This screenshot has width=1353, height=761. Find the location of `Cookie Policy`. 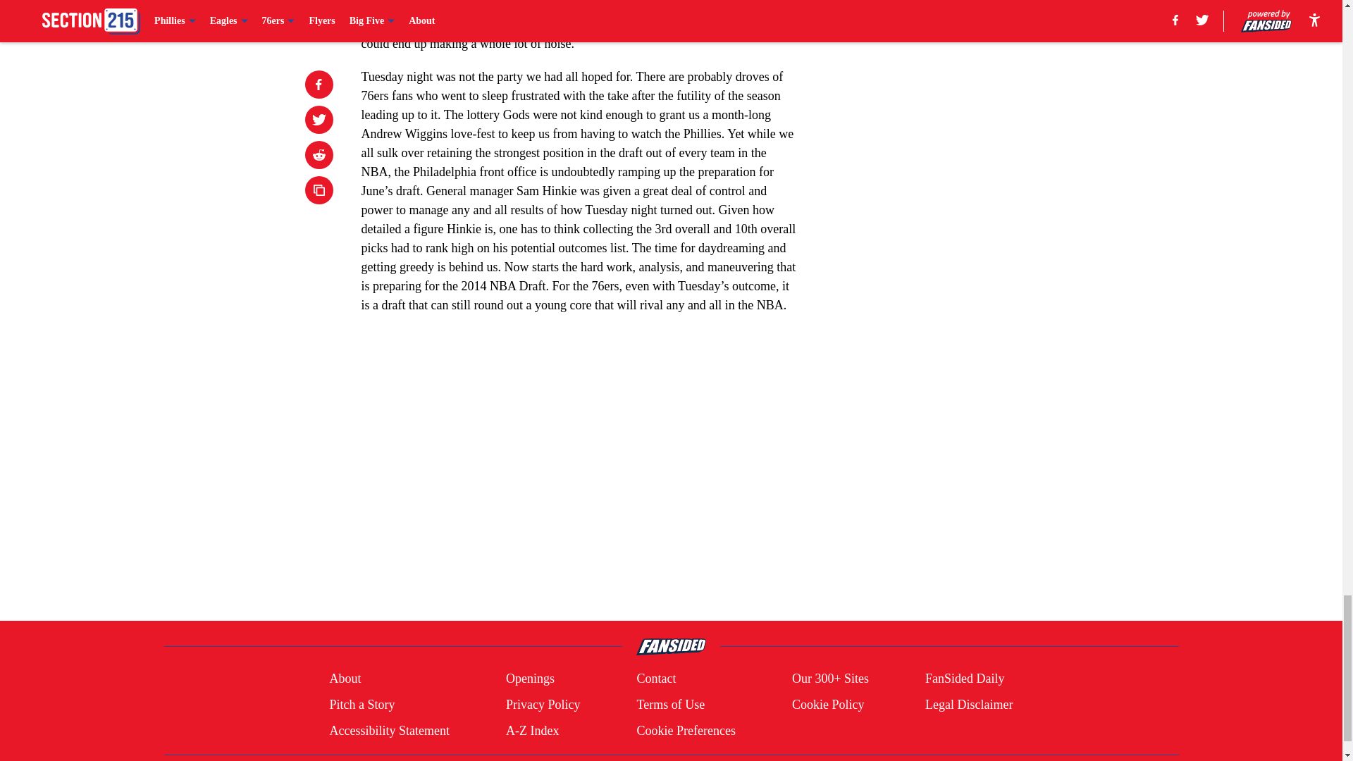

Cookie Policy is located at coordinates (827, 705).